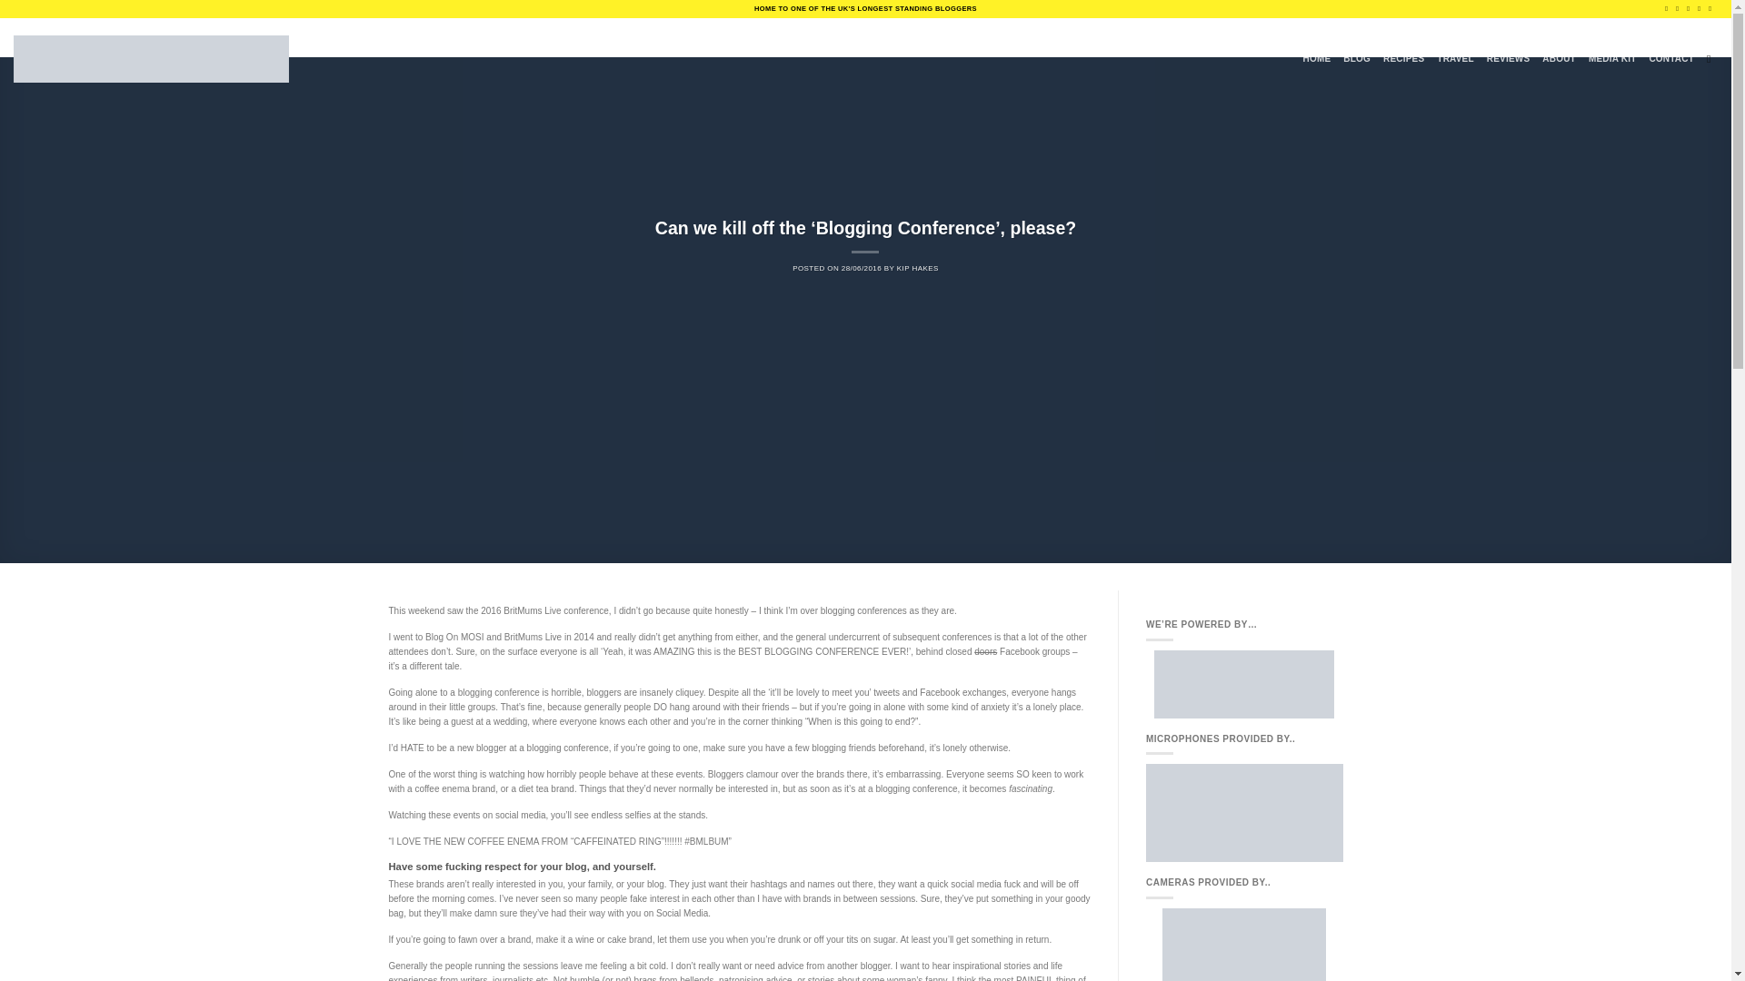  I want to click on ABOUT, so click(1559, 59).